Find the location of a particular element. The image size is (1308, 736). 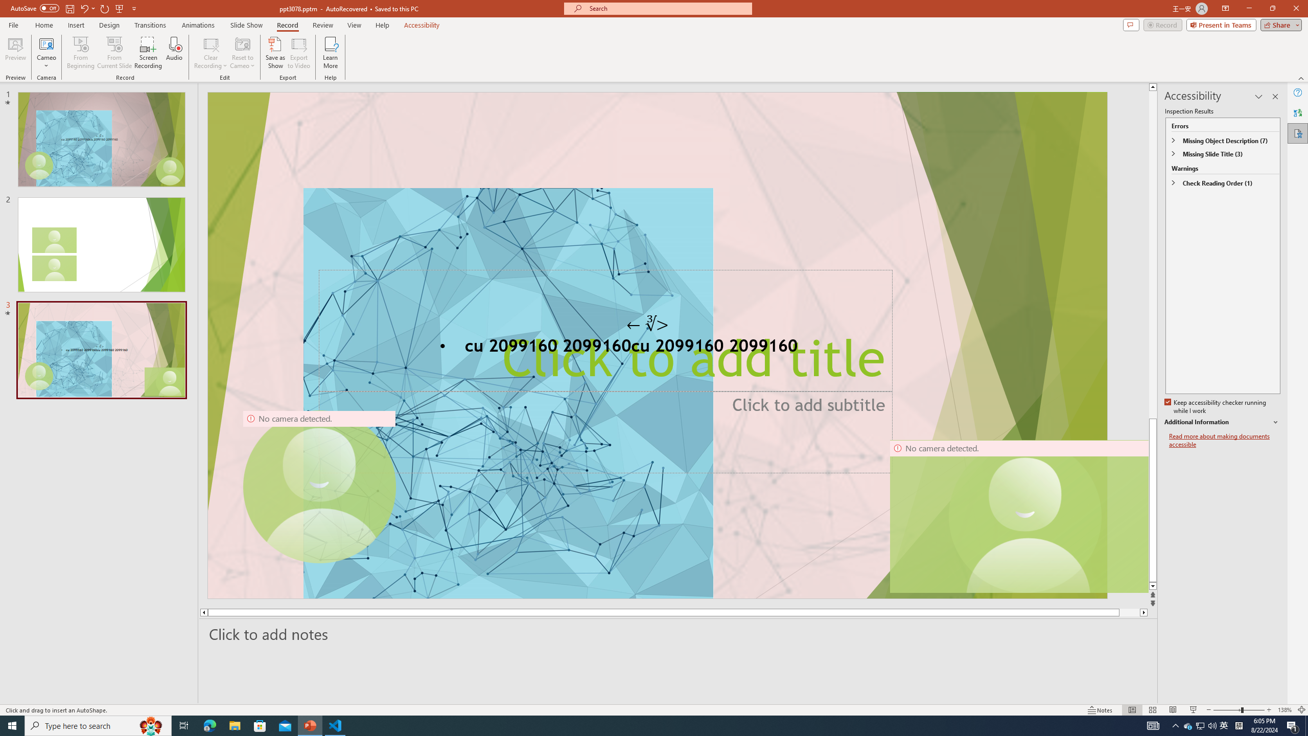

Page up is located at coordinates (1153, 255).